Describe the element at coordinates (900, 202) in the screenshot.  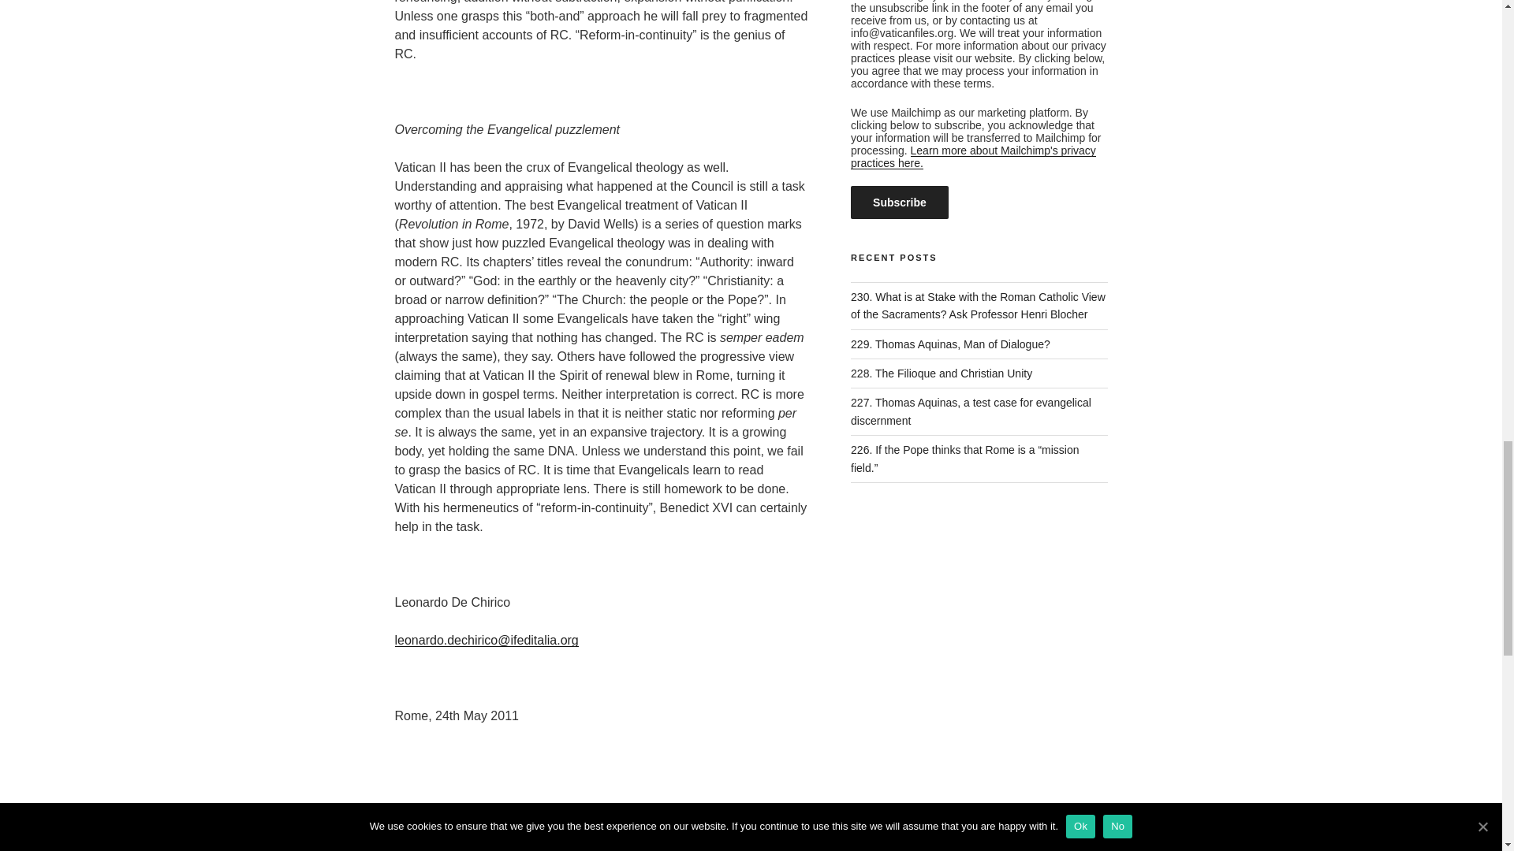
I see `Subscribe` at that location.